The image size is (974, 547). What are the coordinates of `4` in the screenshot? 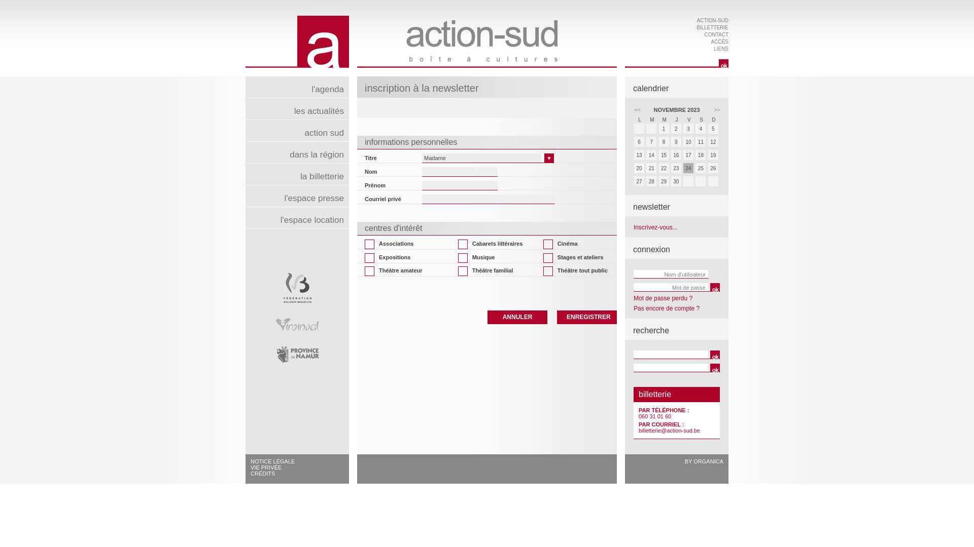 It's located at (701, 129).